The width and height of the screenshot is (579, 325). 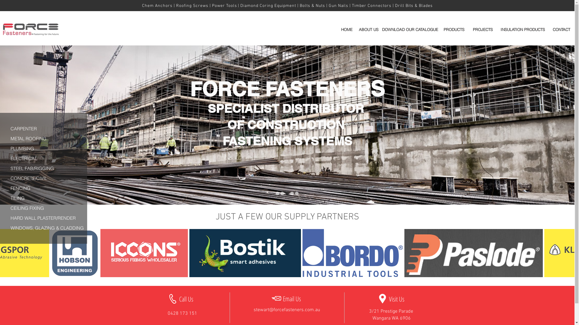 What do you see at coordinates (410, 29) in the screenshot?
I see `DOWNLOAD OUR CATALOGUE` at bounding box center [410, 29].